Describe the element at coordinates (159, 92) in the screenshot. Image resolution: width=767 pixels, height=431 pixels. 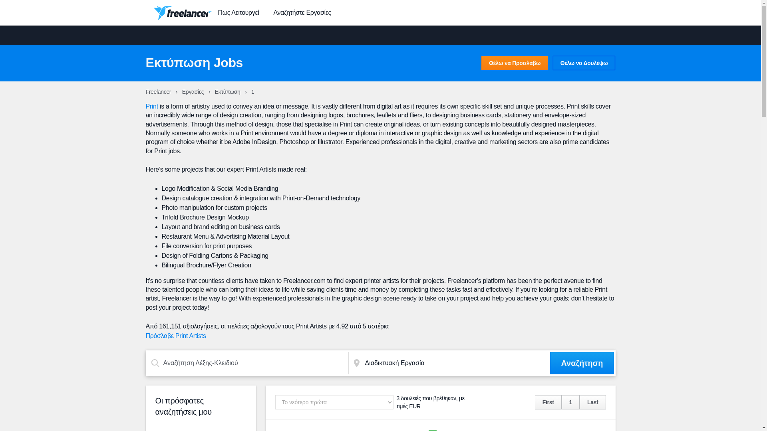
I see `Freelancer` at that location.